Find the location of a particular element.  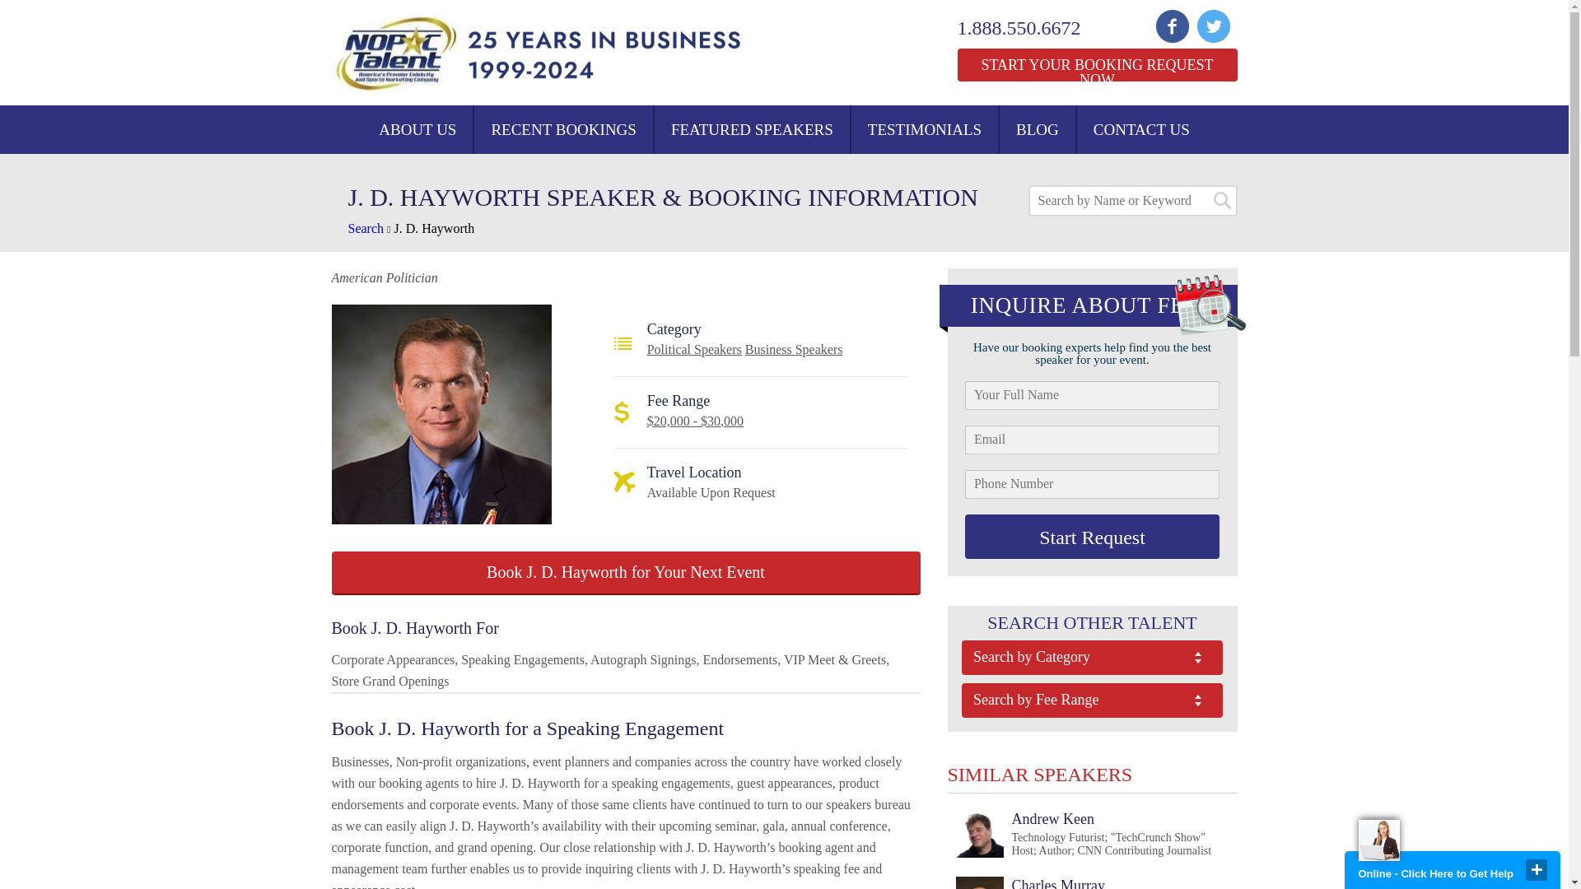

Search is located at coordinates (366, 228).